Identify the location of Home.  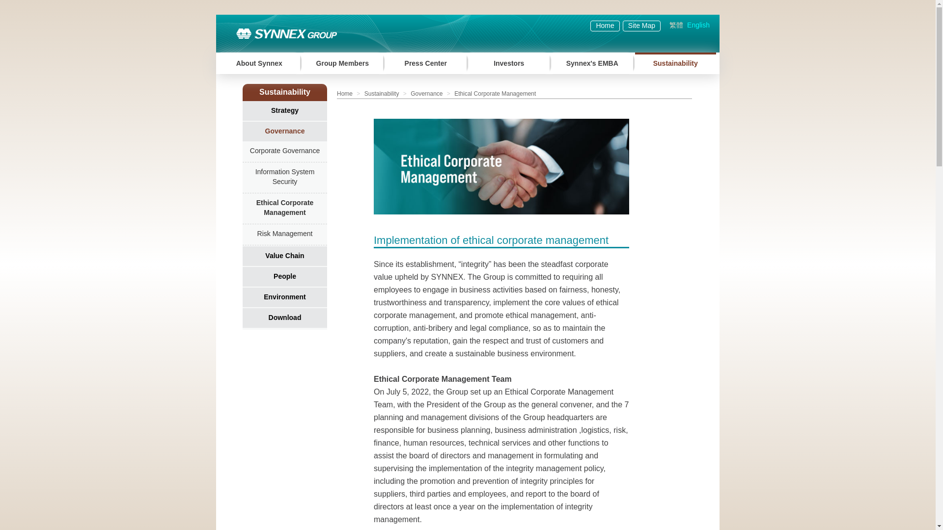
(605, 26).